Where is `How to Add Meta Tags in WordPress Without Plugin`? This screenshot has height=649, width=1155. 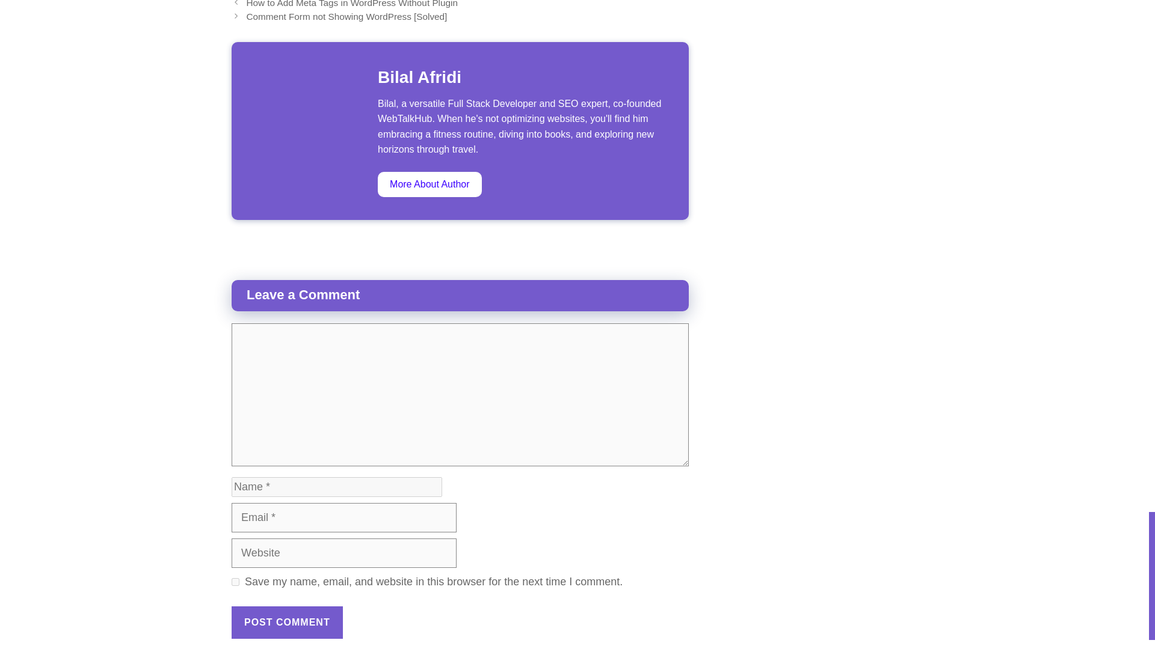
How to Add Meta Tags in WordPress Without Plugin is located at coordinates (351, 4).